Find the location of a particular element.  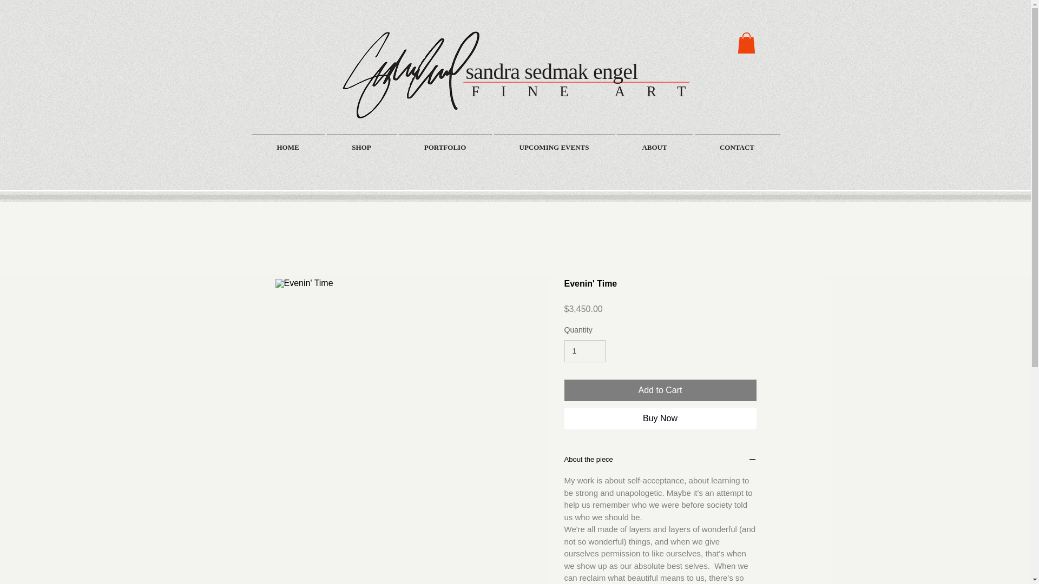

Buy Now is located at coordinates (660, 418).